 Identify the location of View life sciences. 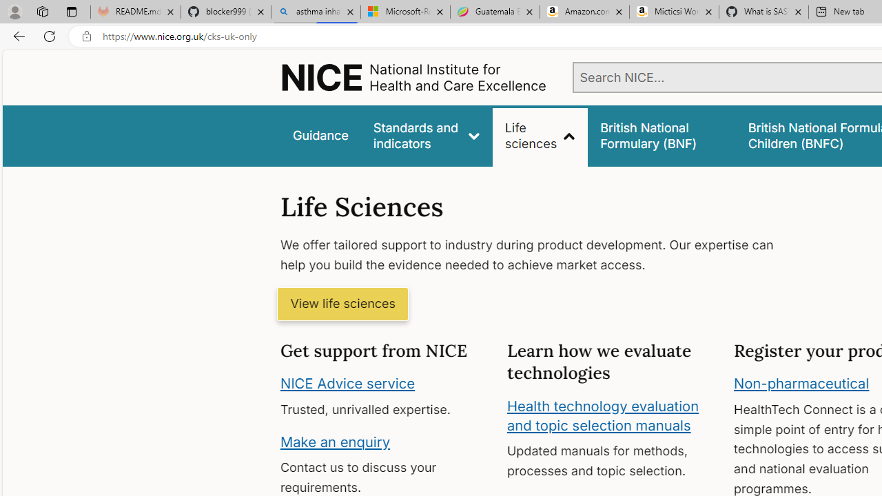
(342, 304).